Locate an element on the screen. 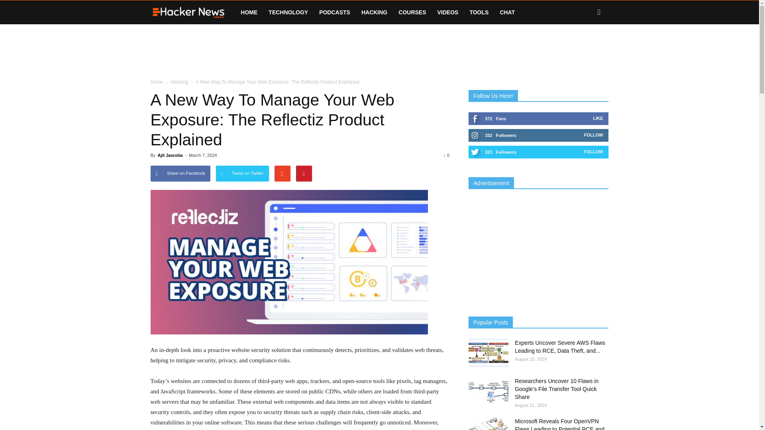  PODCASTS is located at coordinates (335, 12).